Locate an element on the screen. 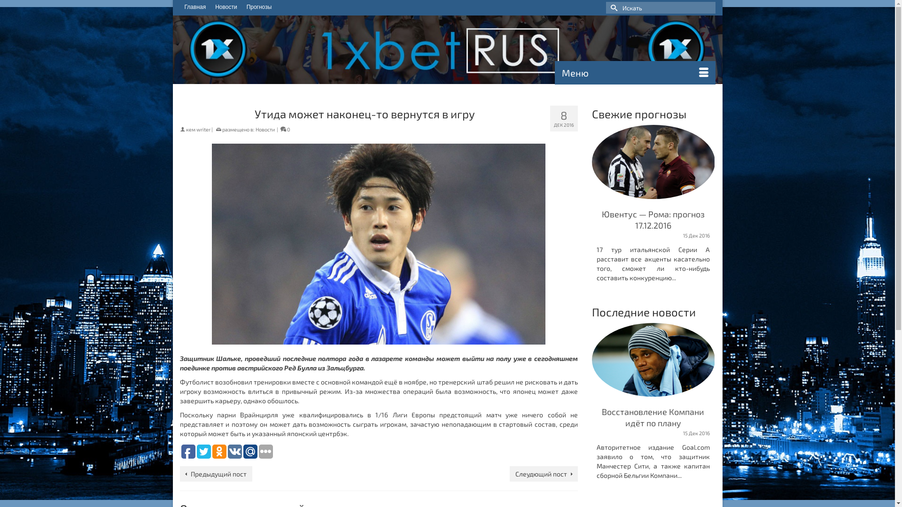 This screenshot has height=507, width=902. 0 is located at coordinates (285, 130).